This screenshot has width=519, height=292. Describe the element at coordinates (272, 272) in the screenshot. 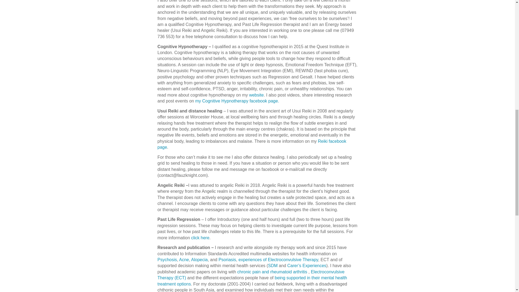

I see `chronic pain and rheumatoid arthritis` at that location.